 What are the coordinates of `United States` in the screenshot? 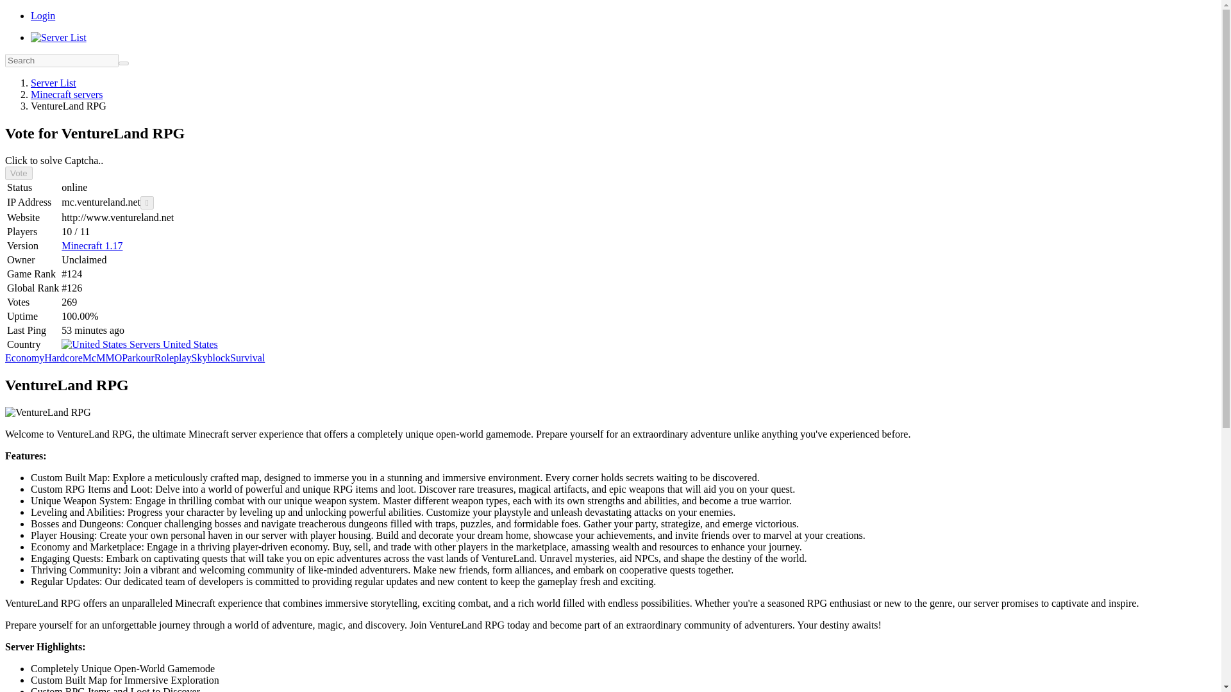 It's located at (140, 345).